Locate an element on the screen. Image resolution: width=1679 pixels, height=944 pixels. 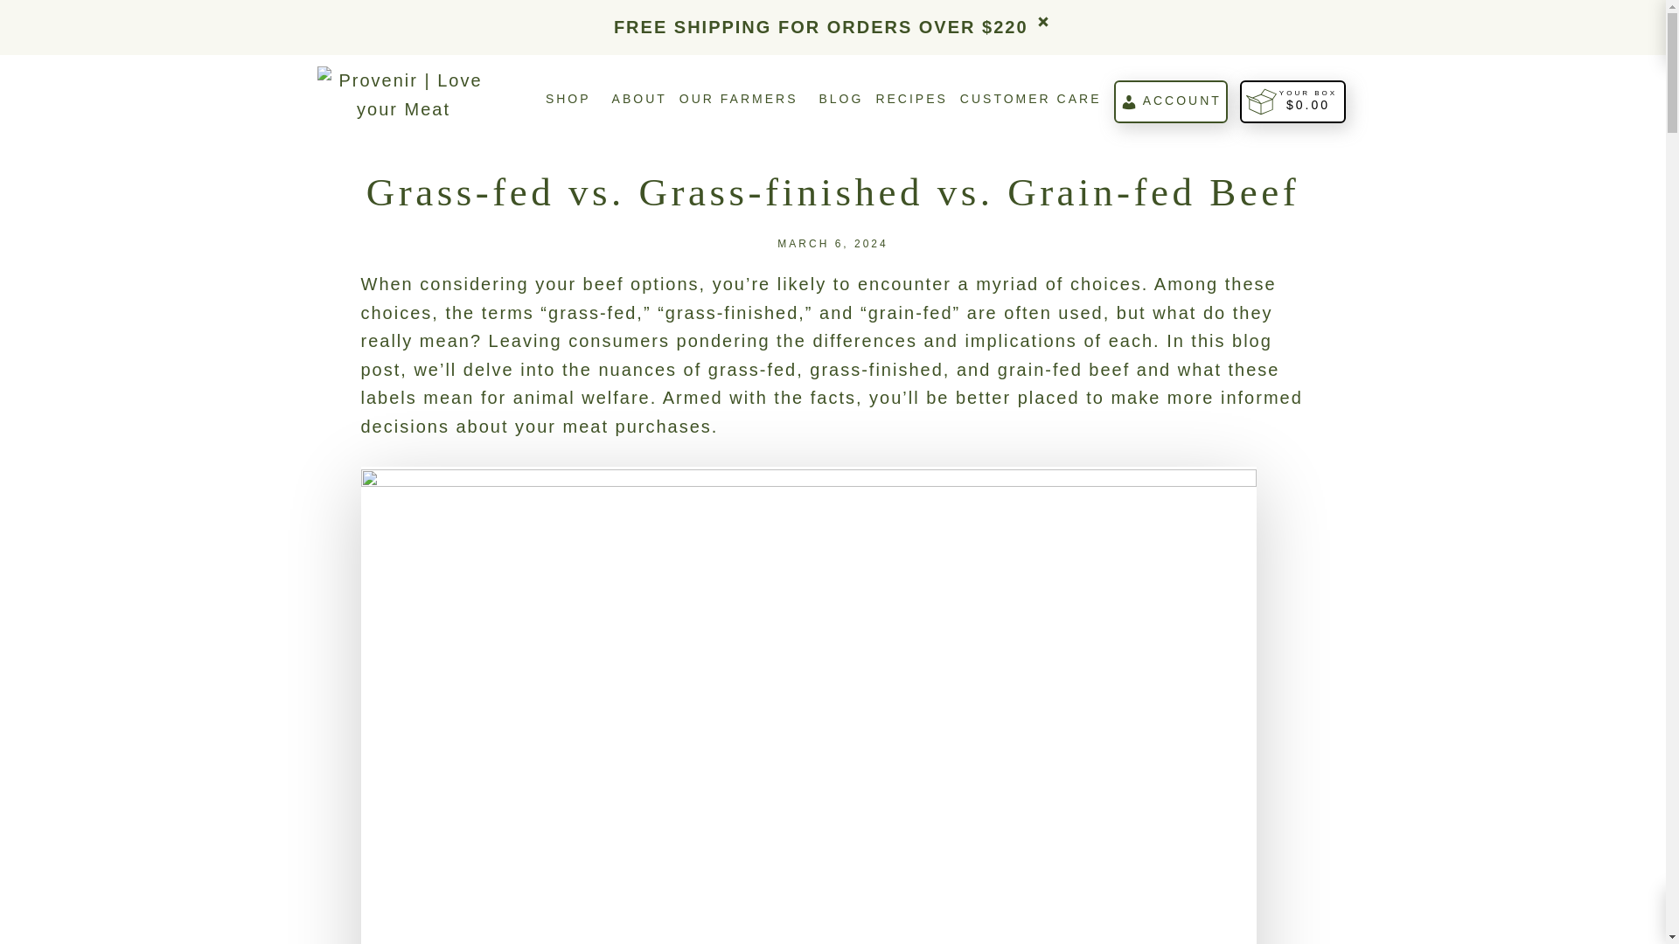
RECIPES is located at coordinates (910, 101).